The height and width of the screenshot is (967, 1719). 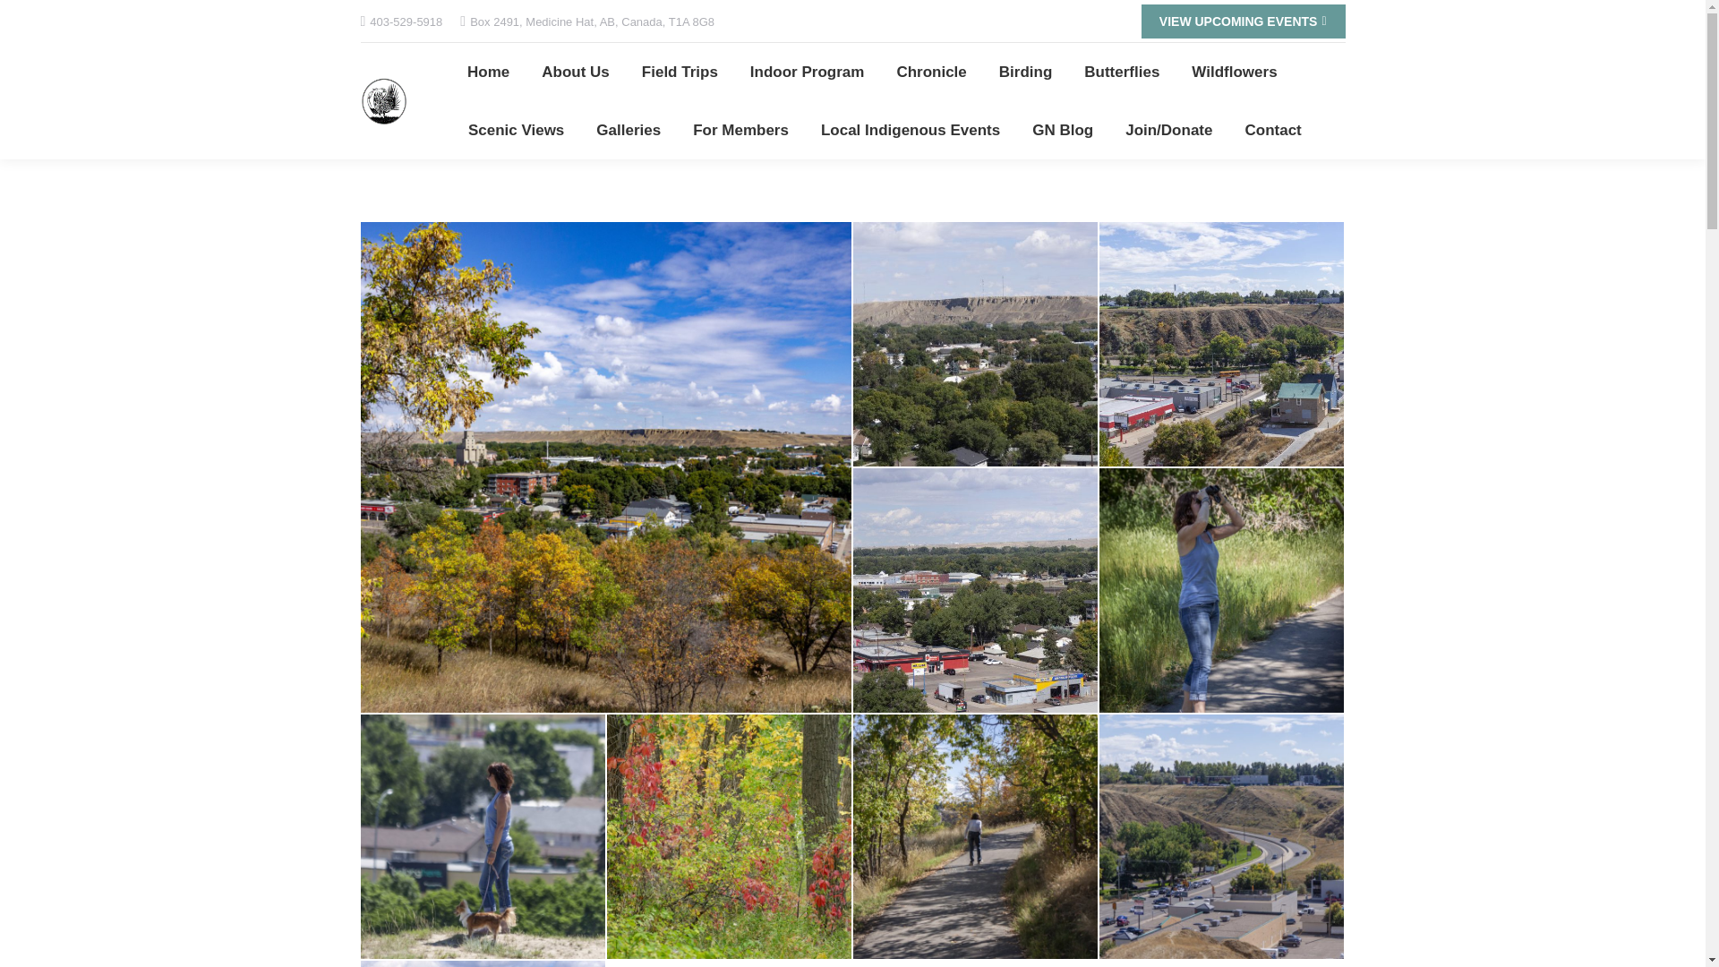 I want to click on Indoor Program, so click(x=807, y=72).